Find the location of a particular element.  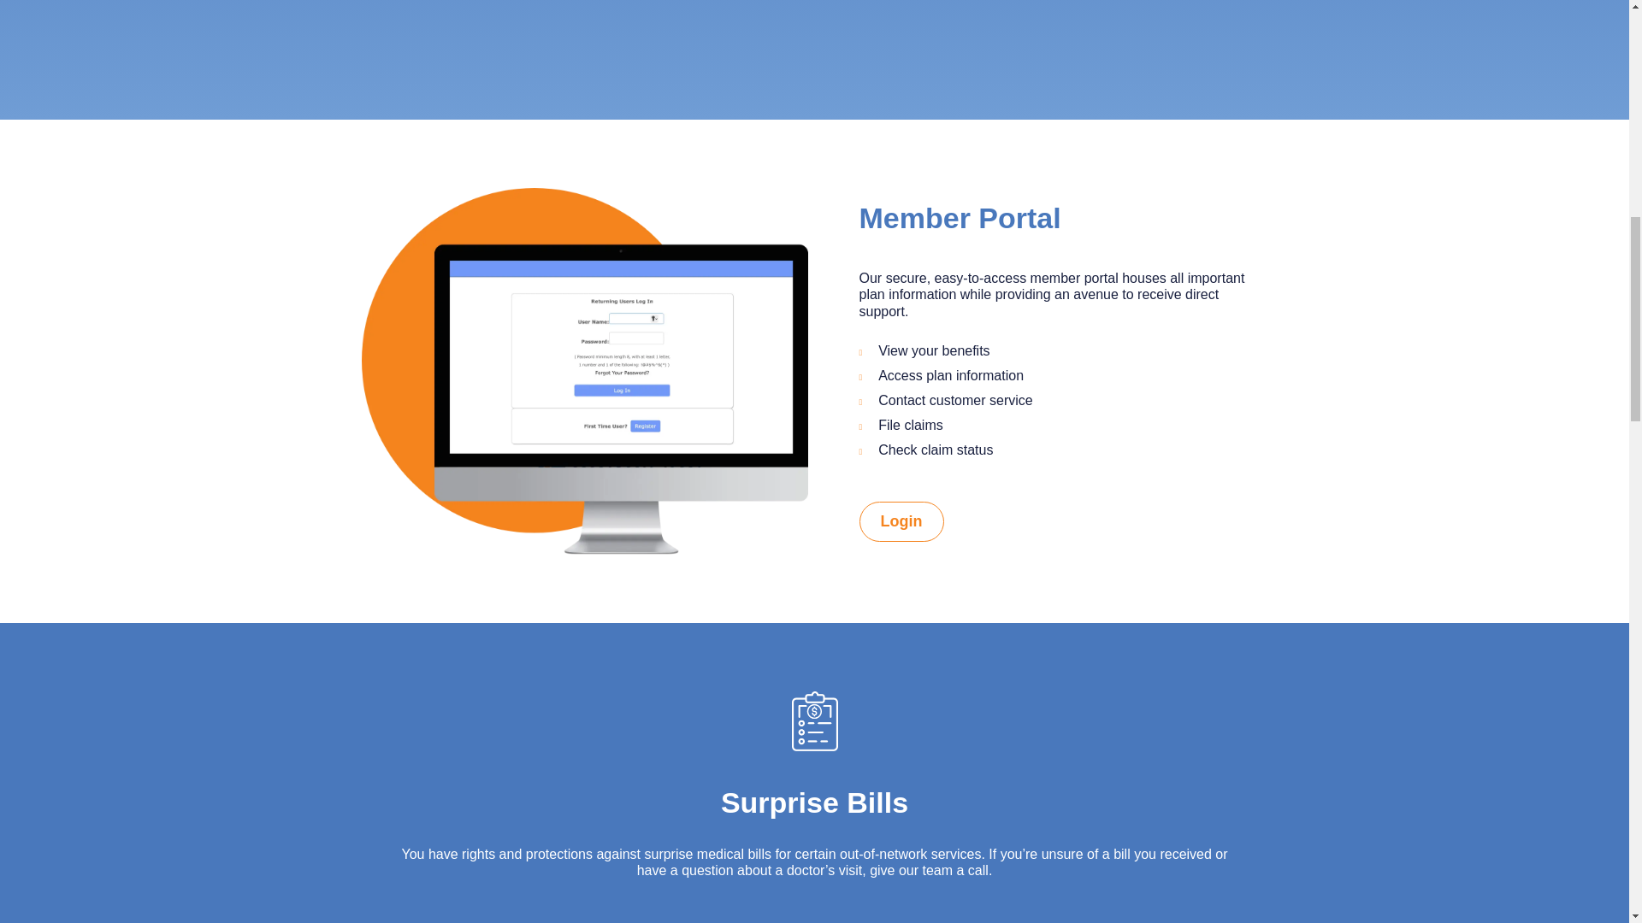

computer is located at coordinates (584, 371).